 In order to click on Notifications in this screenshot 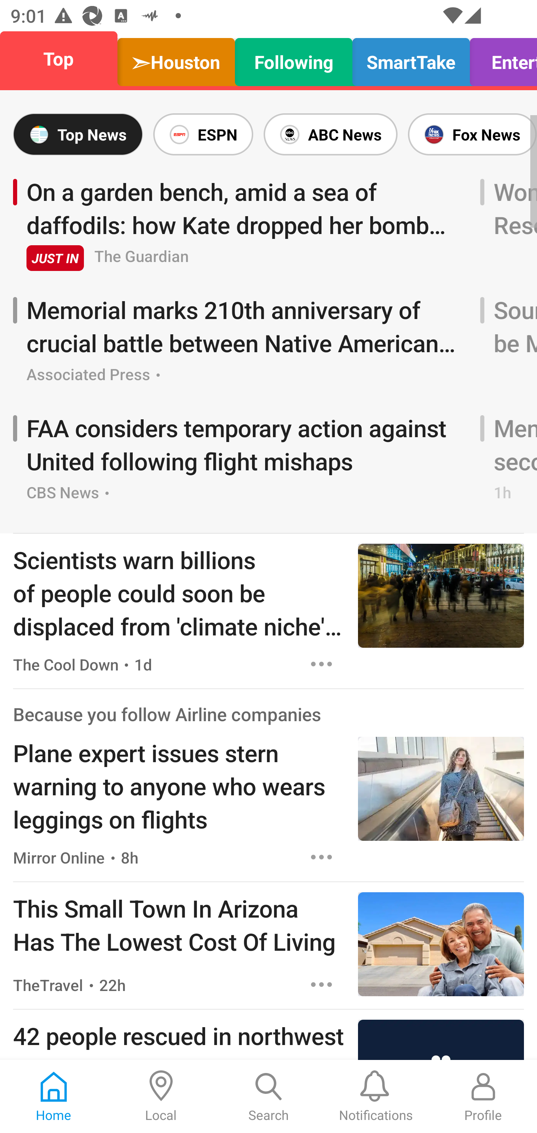, I will do `click(376, 1096)`.